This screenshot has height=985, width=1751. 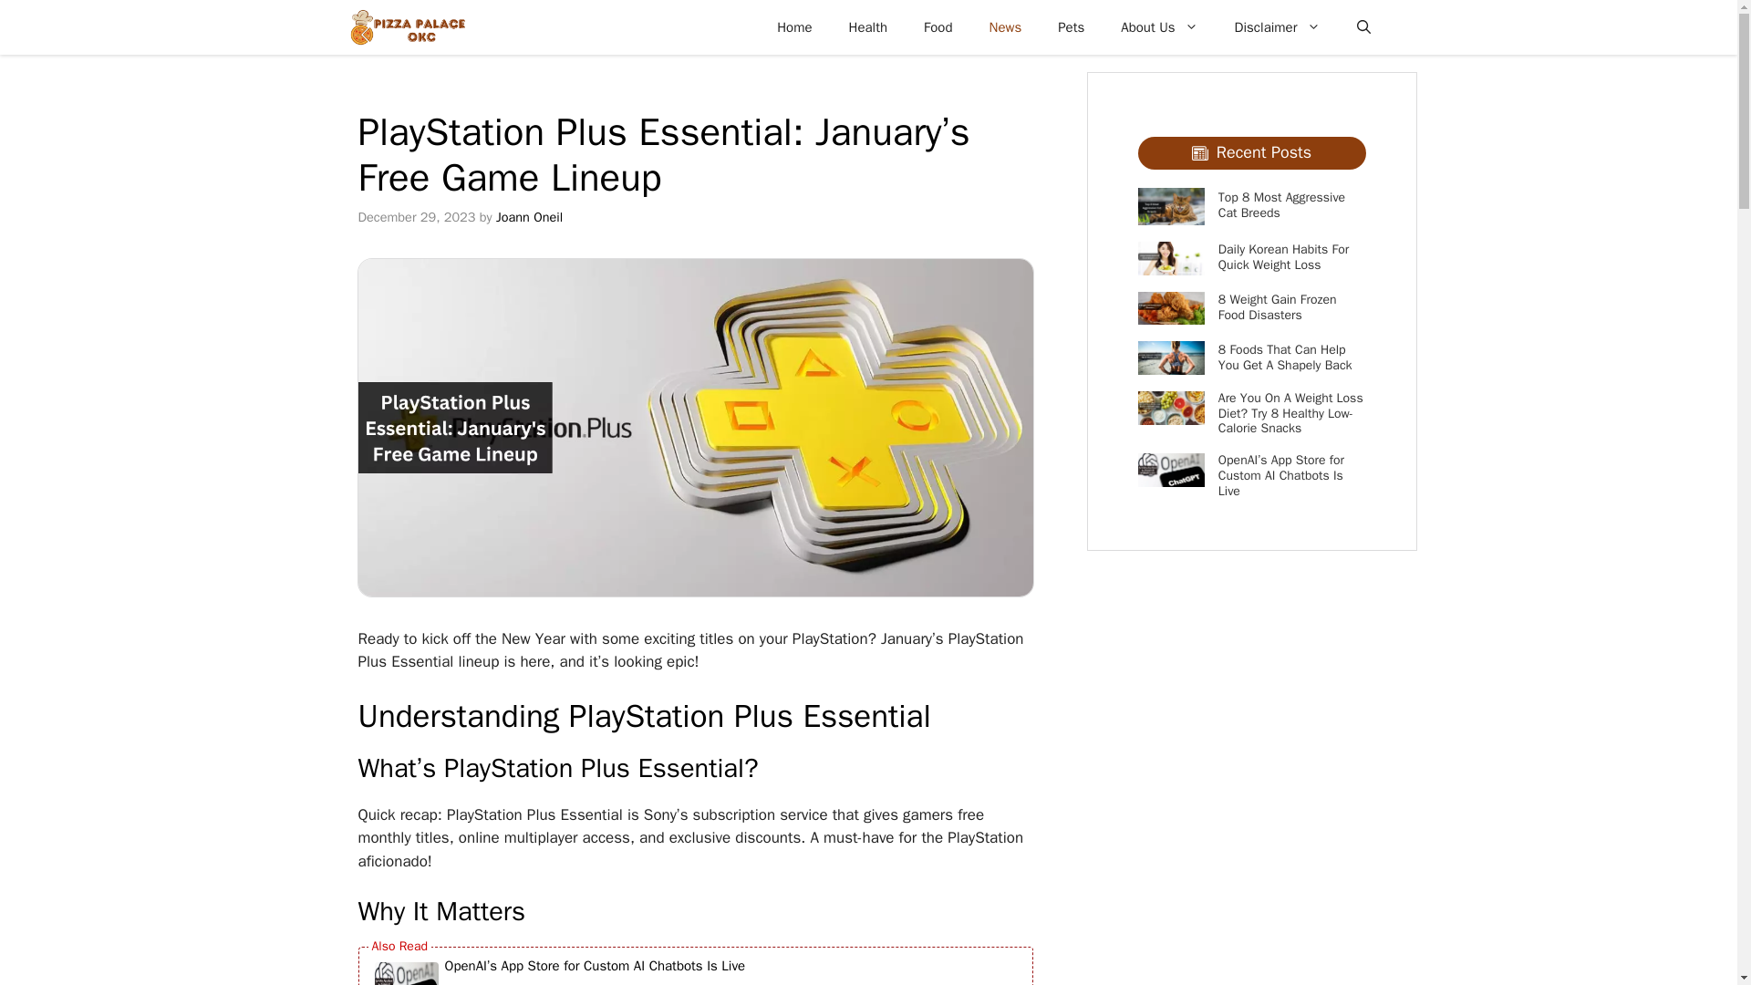 What do you see at coordinates (1158, 27) in the screenshot?
I see `About Us` at bounding box center [1158, 27].